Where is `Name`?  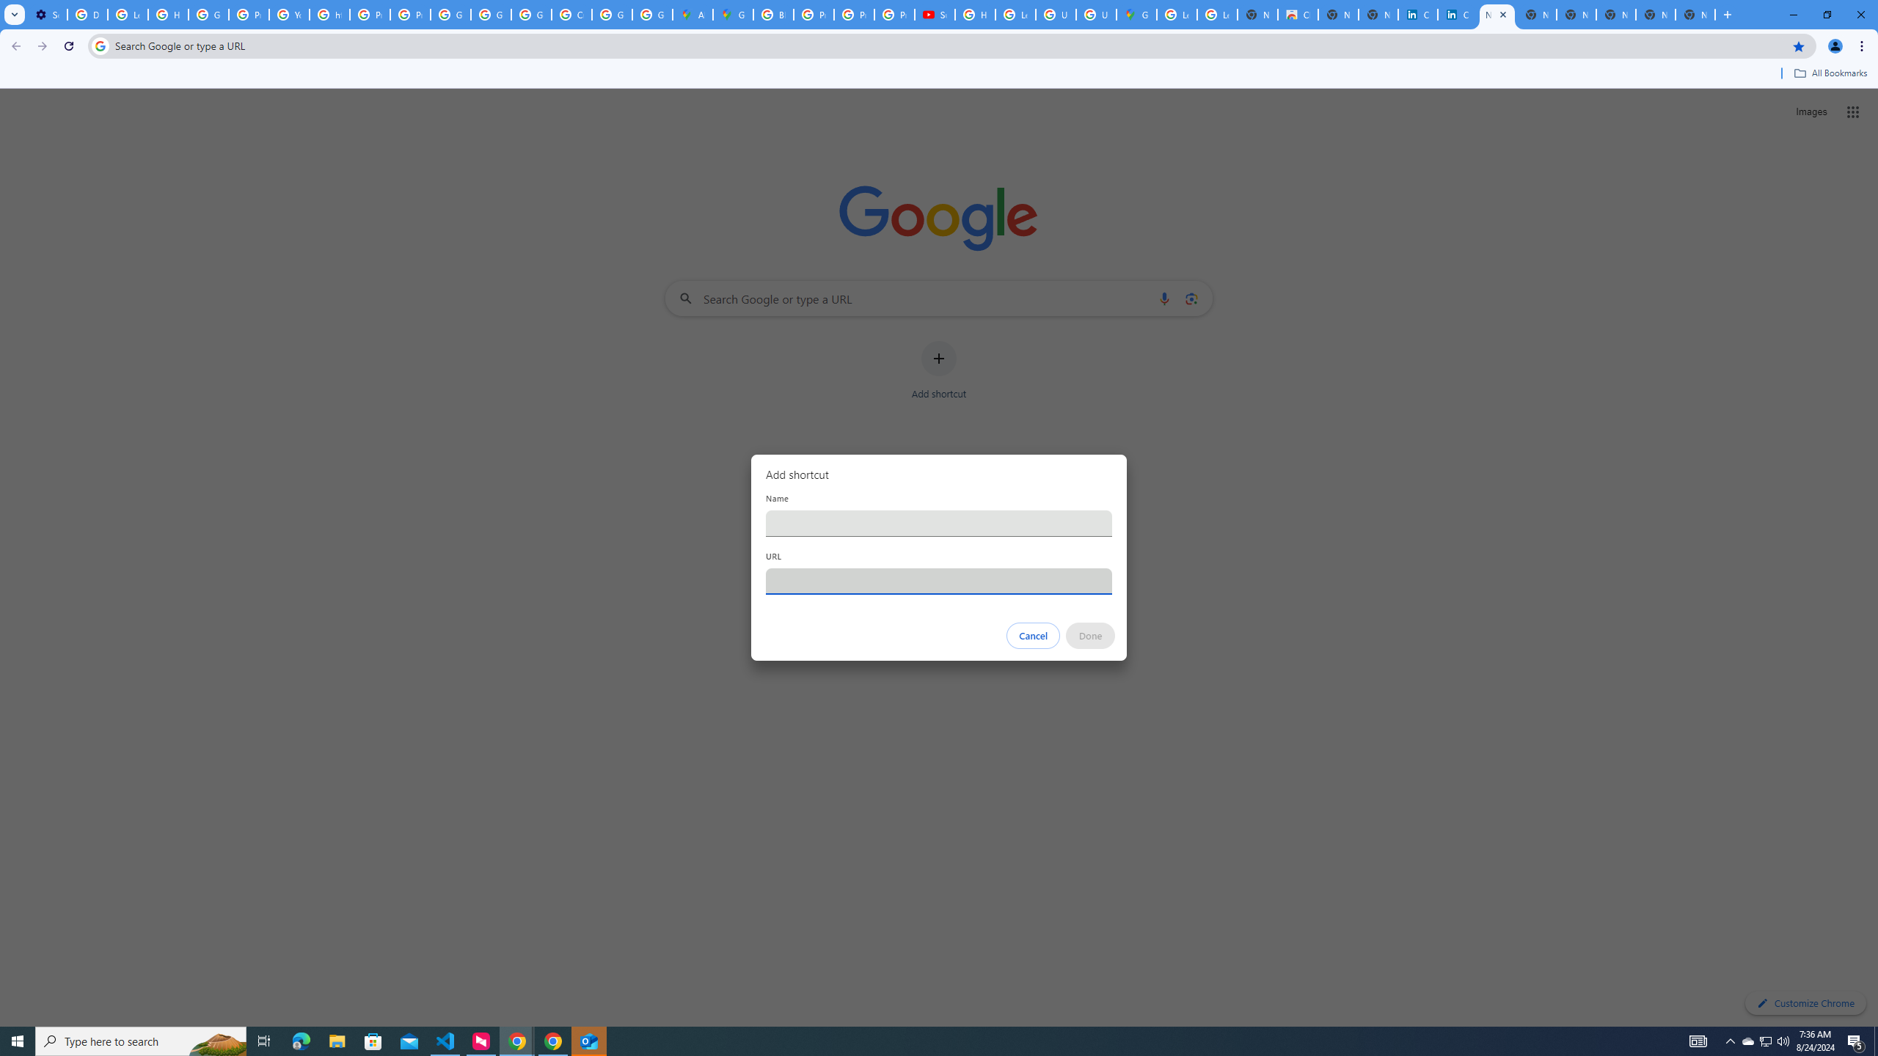 Name is located at coordinates (939, 523).